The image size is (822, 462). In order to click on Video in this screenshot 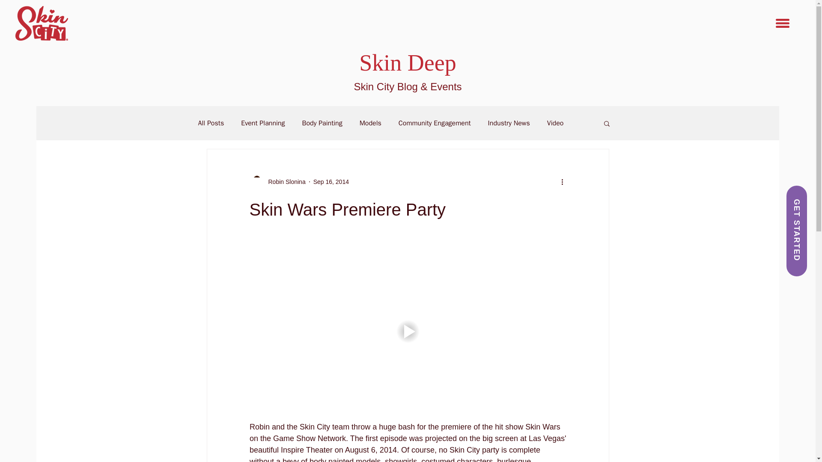, I will do `click(556, 123)`.